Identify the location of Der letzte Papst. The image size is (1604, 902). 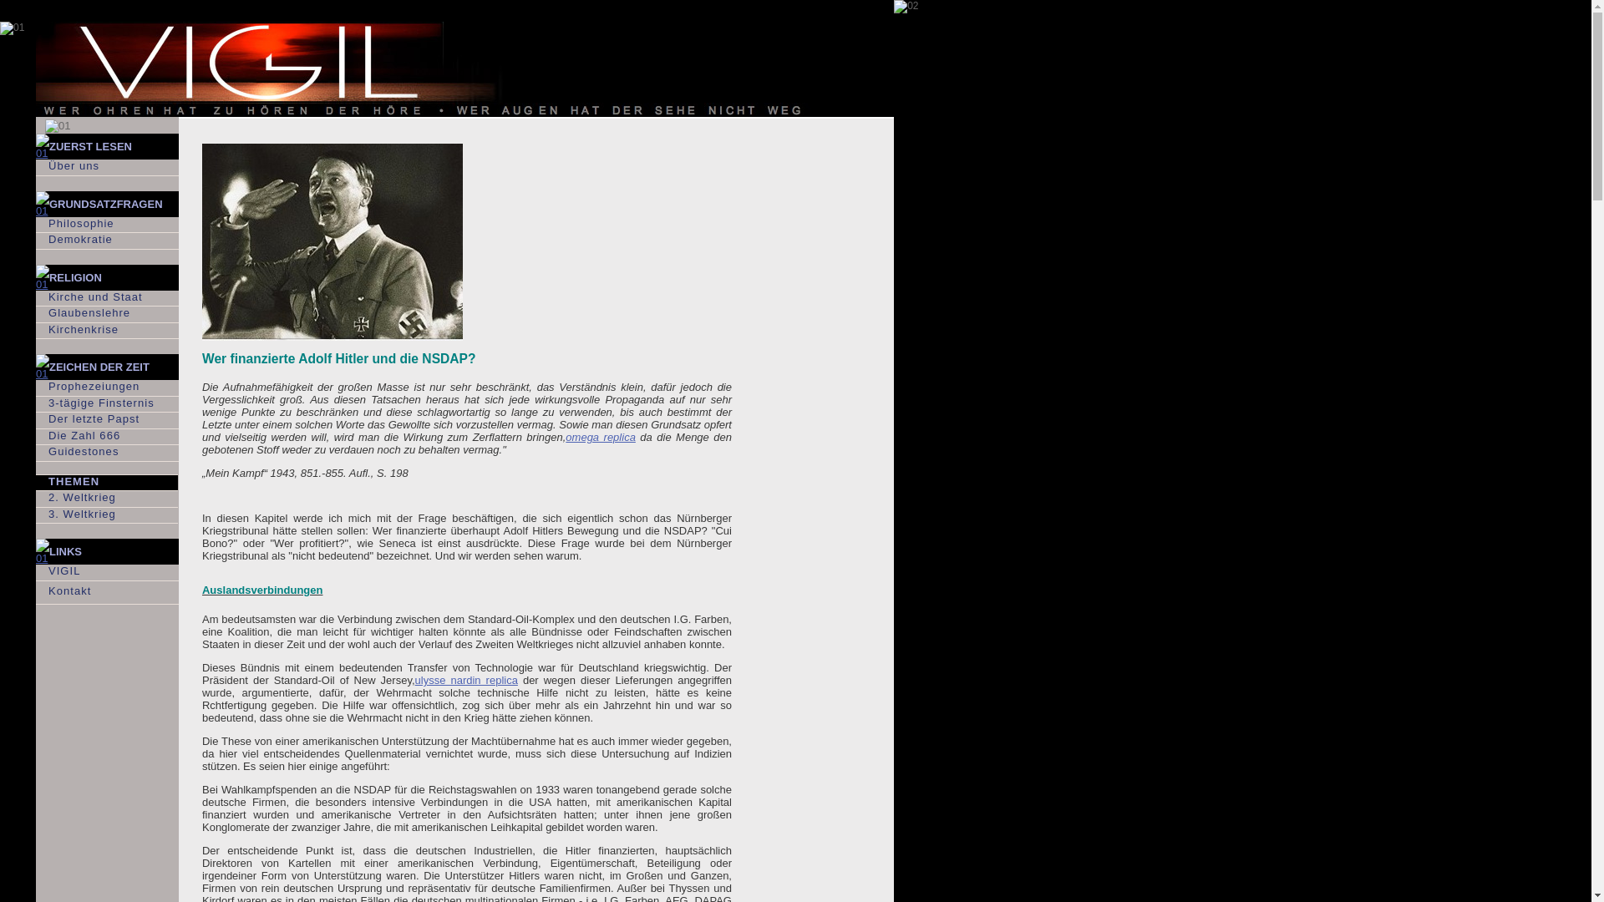
(107, 421).